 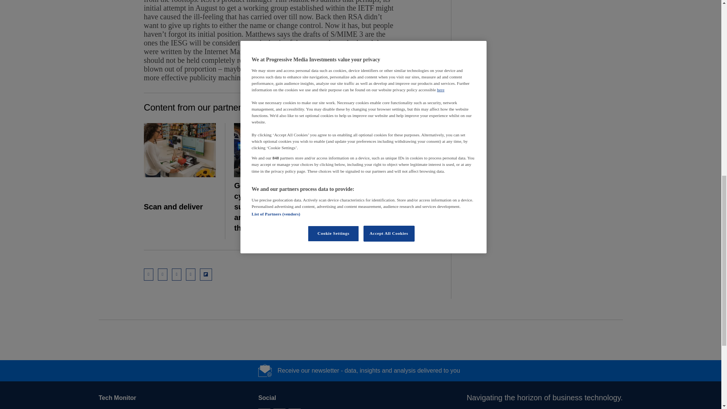 I want to click on Share on Flipboard, so click(x=206, y=274).